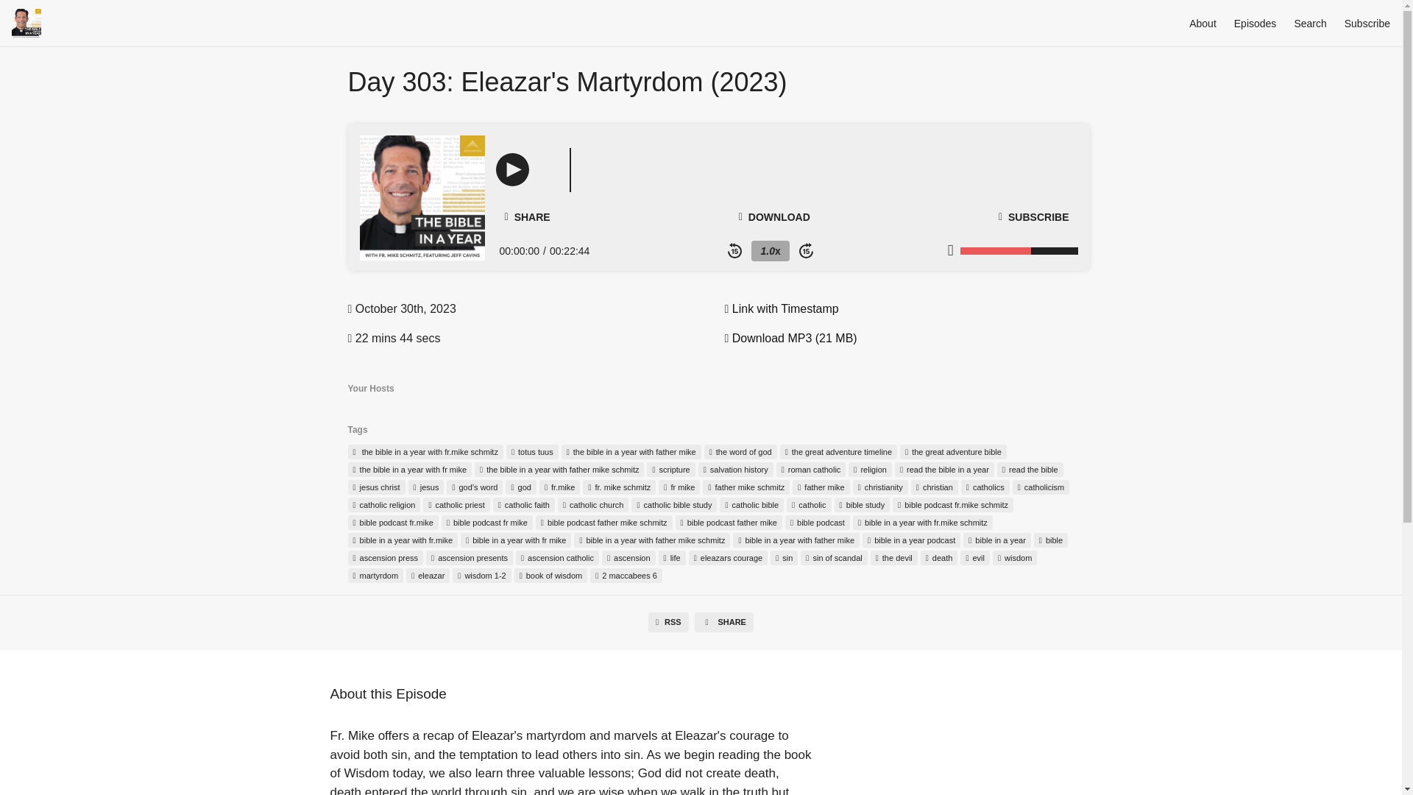 This screenshot has width=1413, height=795. Describe the element at coordinates (811, 470) in the screenshot. I see `roman catholic` at that location.